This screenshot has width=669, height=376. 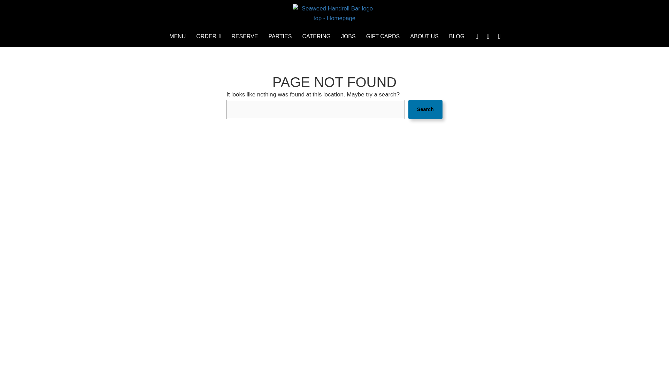 What do you see at coordinates (425, 110) in the screenshot?
I see `Search` at bounding box center [425, 110].